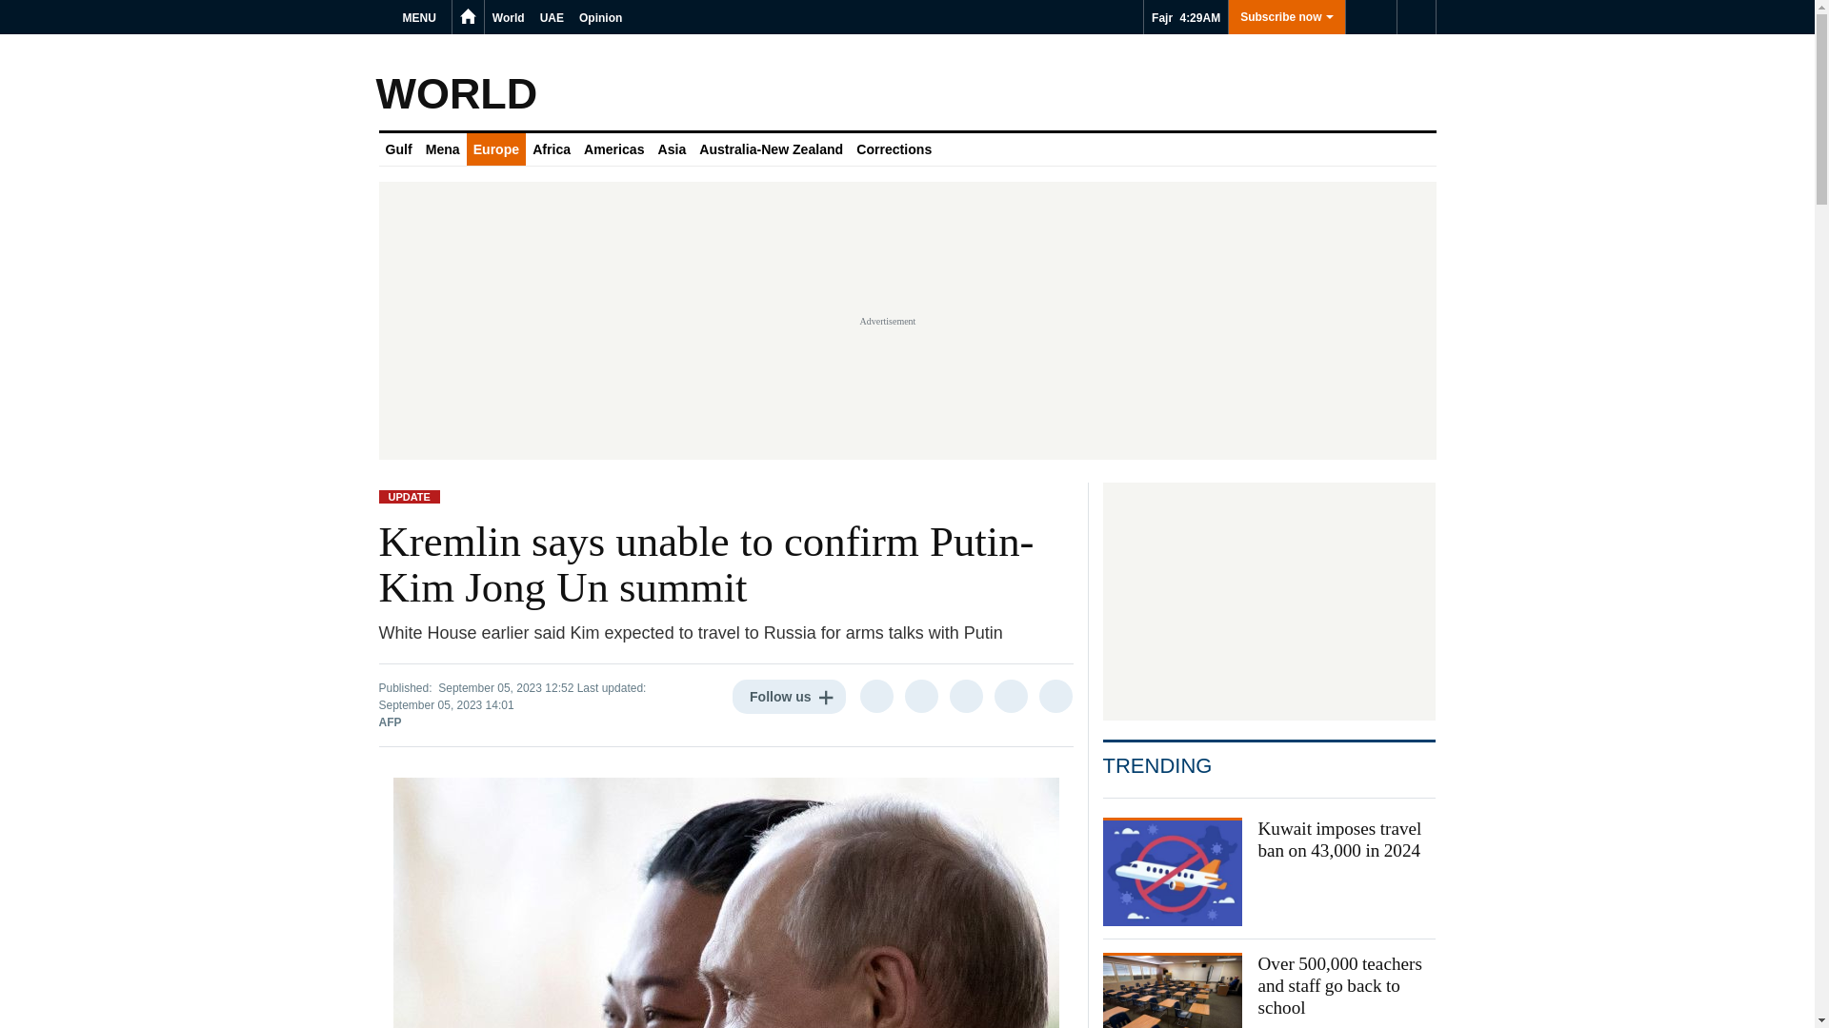  What do you see at coordinates (600, 17) in the screenshot?
I see `Opinion` at bounding box center [600, 17].